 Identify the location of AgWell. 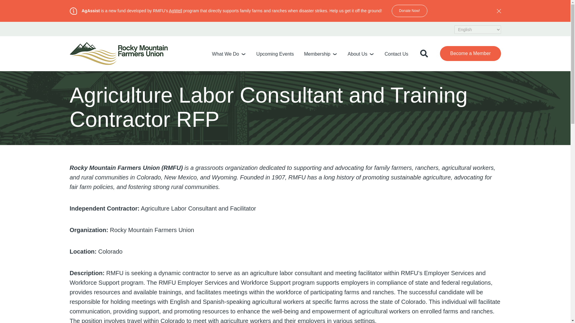
(175, 11).